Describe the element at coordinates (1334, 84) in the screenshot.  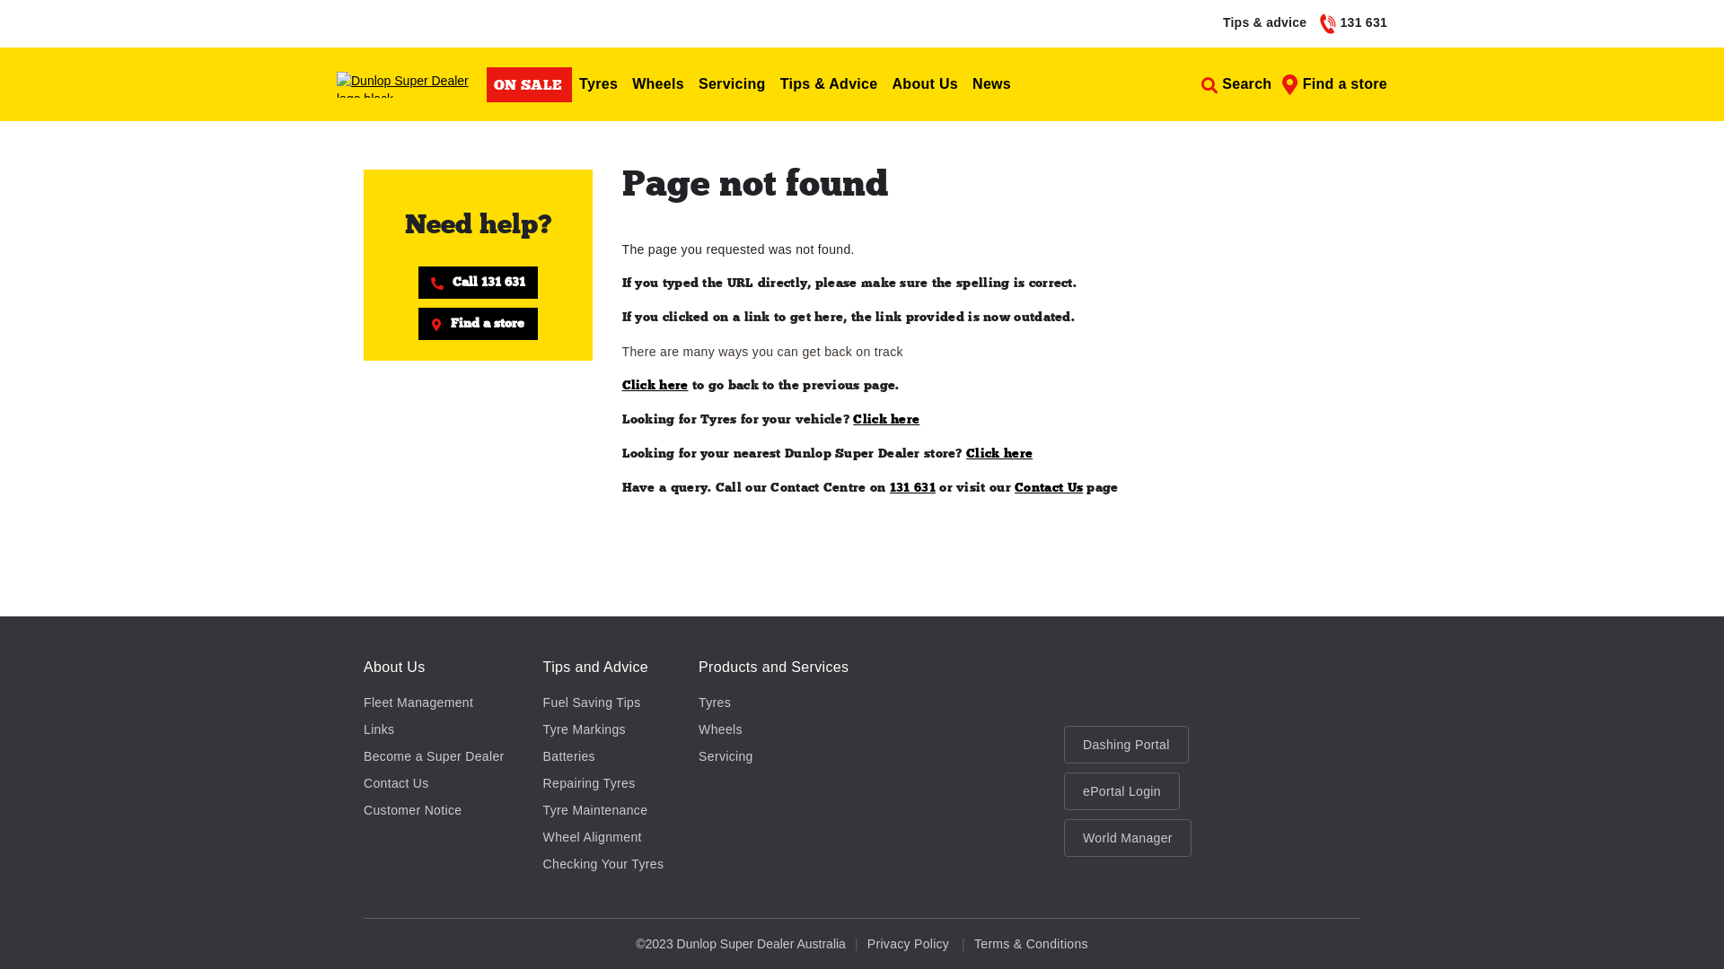
I see `Find a store` at that location.